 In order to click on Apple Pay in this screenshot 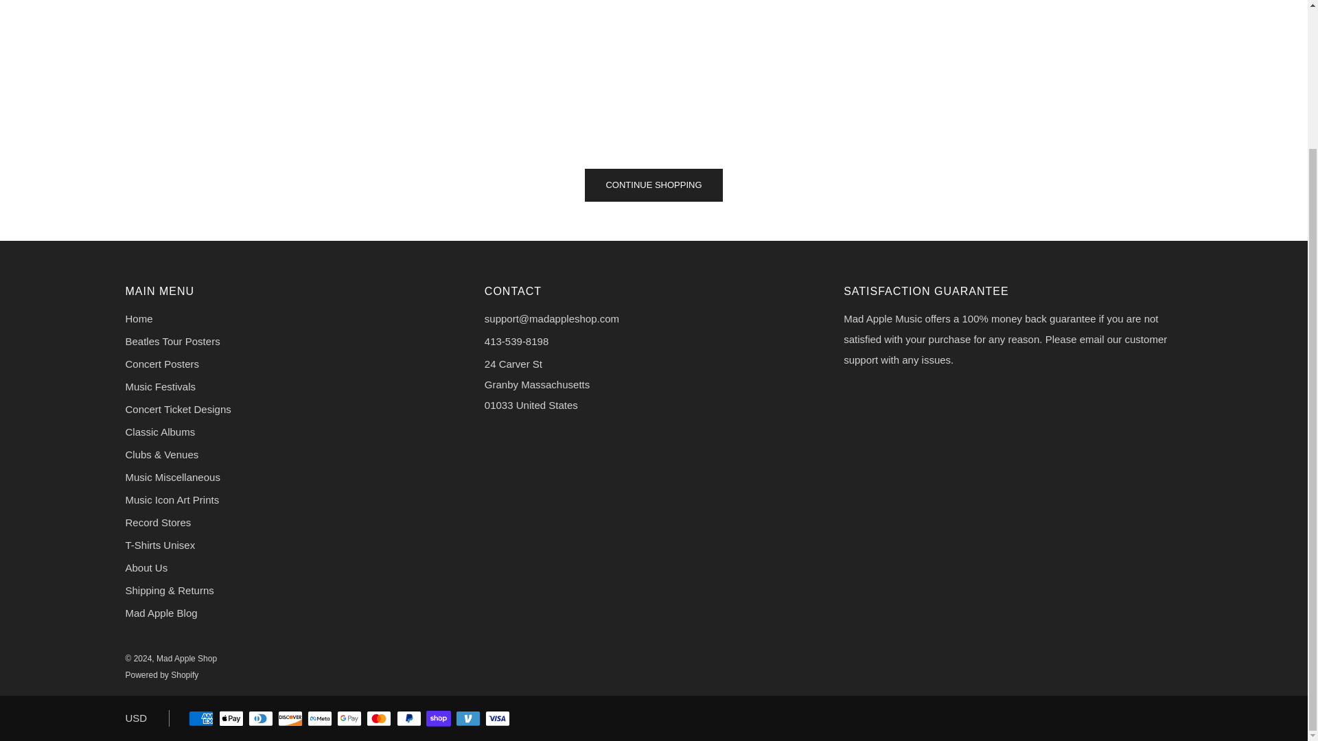, I will do `click(231, 719)`.